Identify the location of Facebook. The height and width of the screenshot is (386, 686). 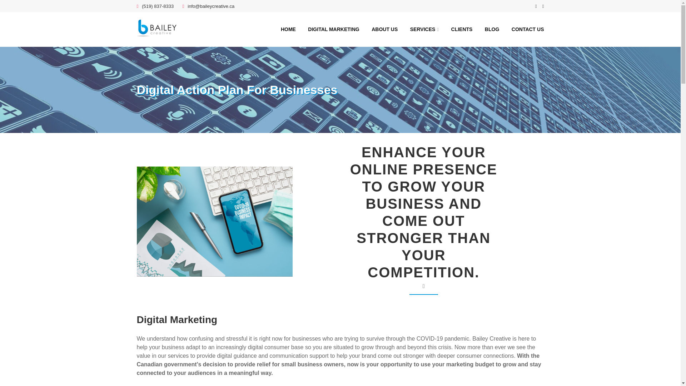
(536, 6).